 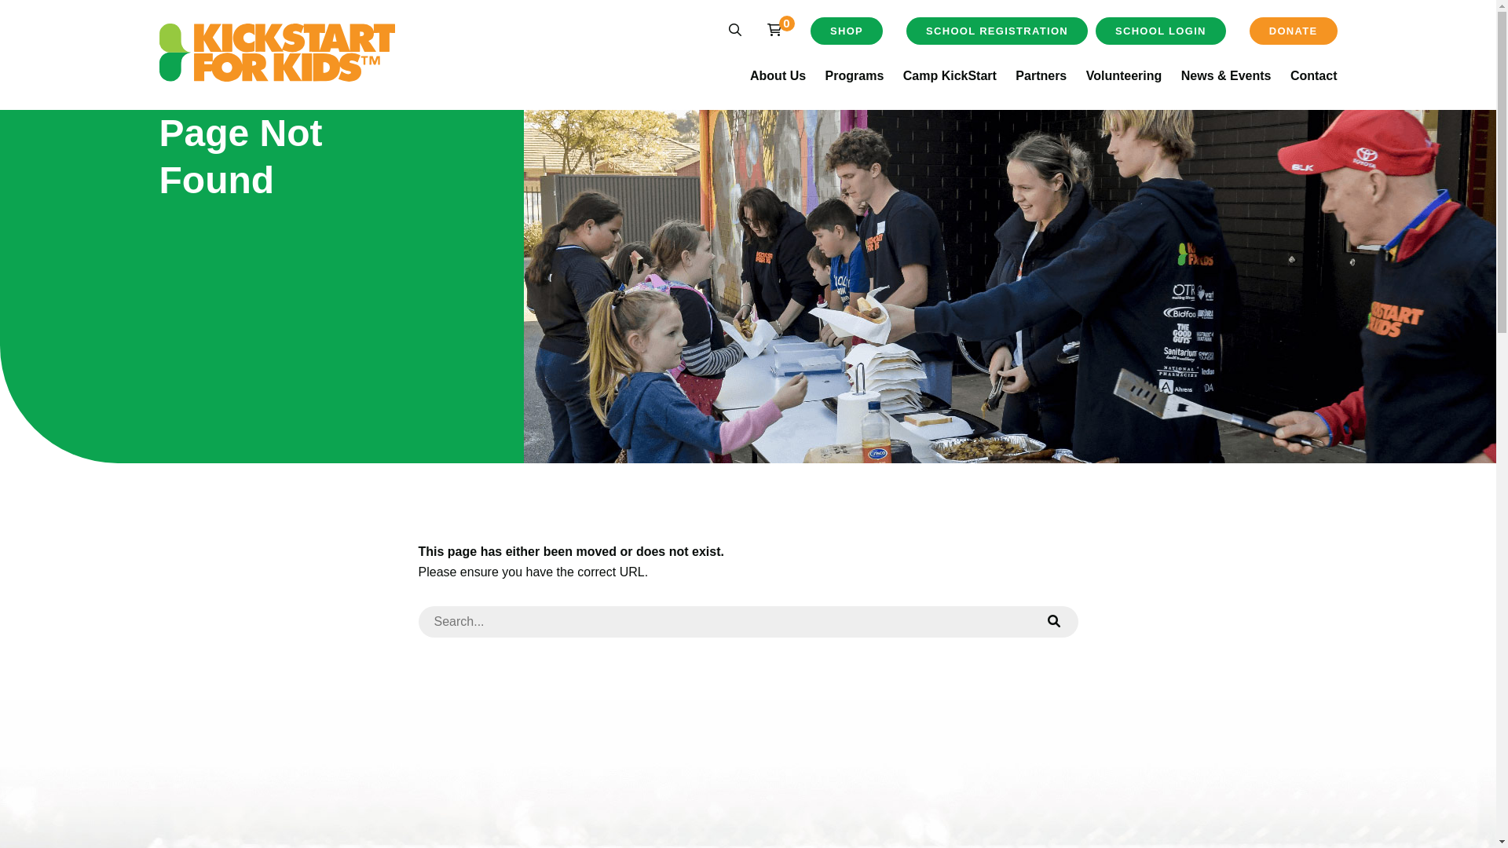 I want to click on News & Events, so click(x=1227, y=75).